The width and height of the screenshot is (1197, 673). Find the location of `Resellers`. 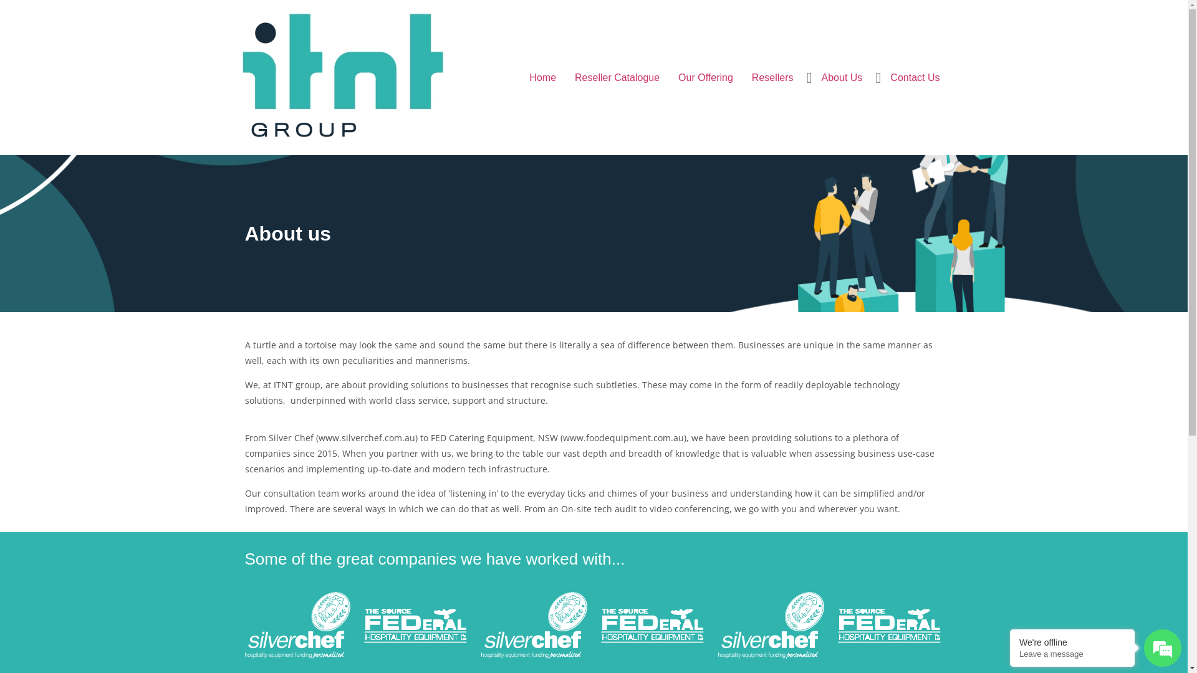

Resellers is located at coordinates (773, 77).